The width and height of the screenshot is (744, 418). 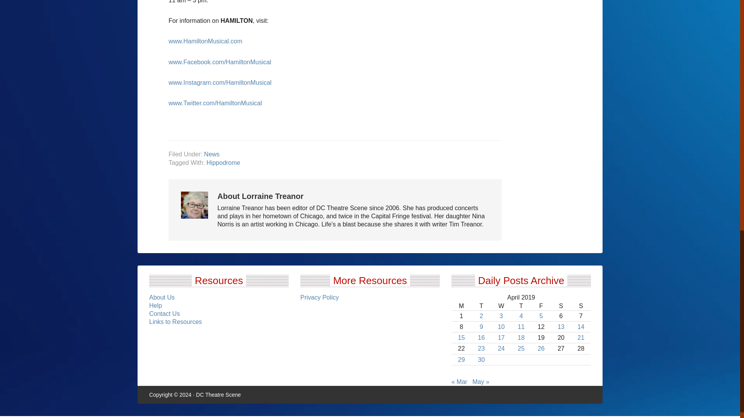 What do you see at coordinates (521, 306) in the screenshot?
I see `Thursday` at bounding box center [521, 306].